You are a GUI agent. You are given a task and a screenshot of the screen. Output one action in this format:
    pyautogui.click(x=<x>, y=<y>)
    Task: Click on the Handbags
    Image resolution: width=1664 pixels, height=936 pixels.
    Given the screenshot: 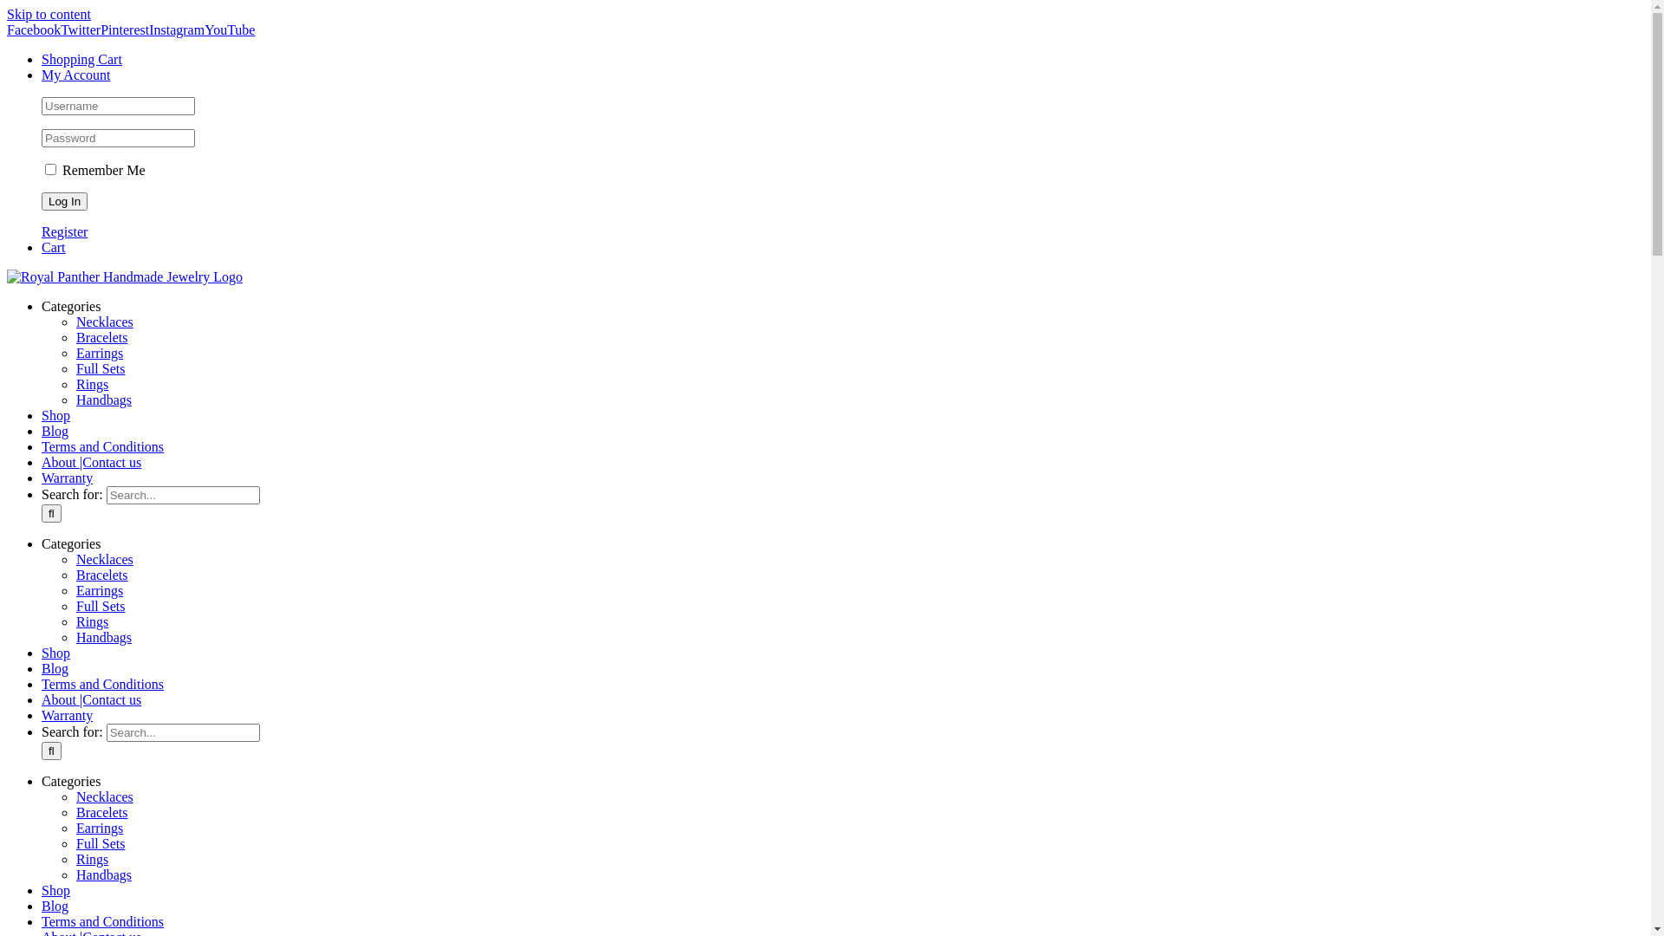 What is the action you would take?
    pyautogui.click(x=104, y=686)
    